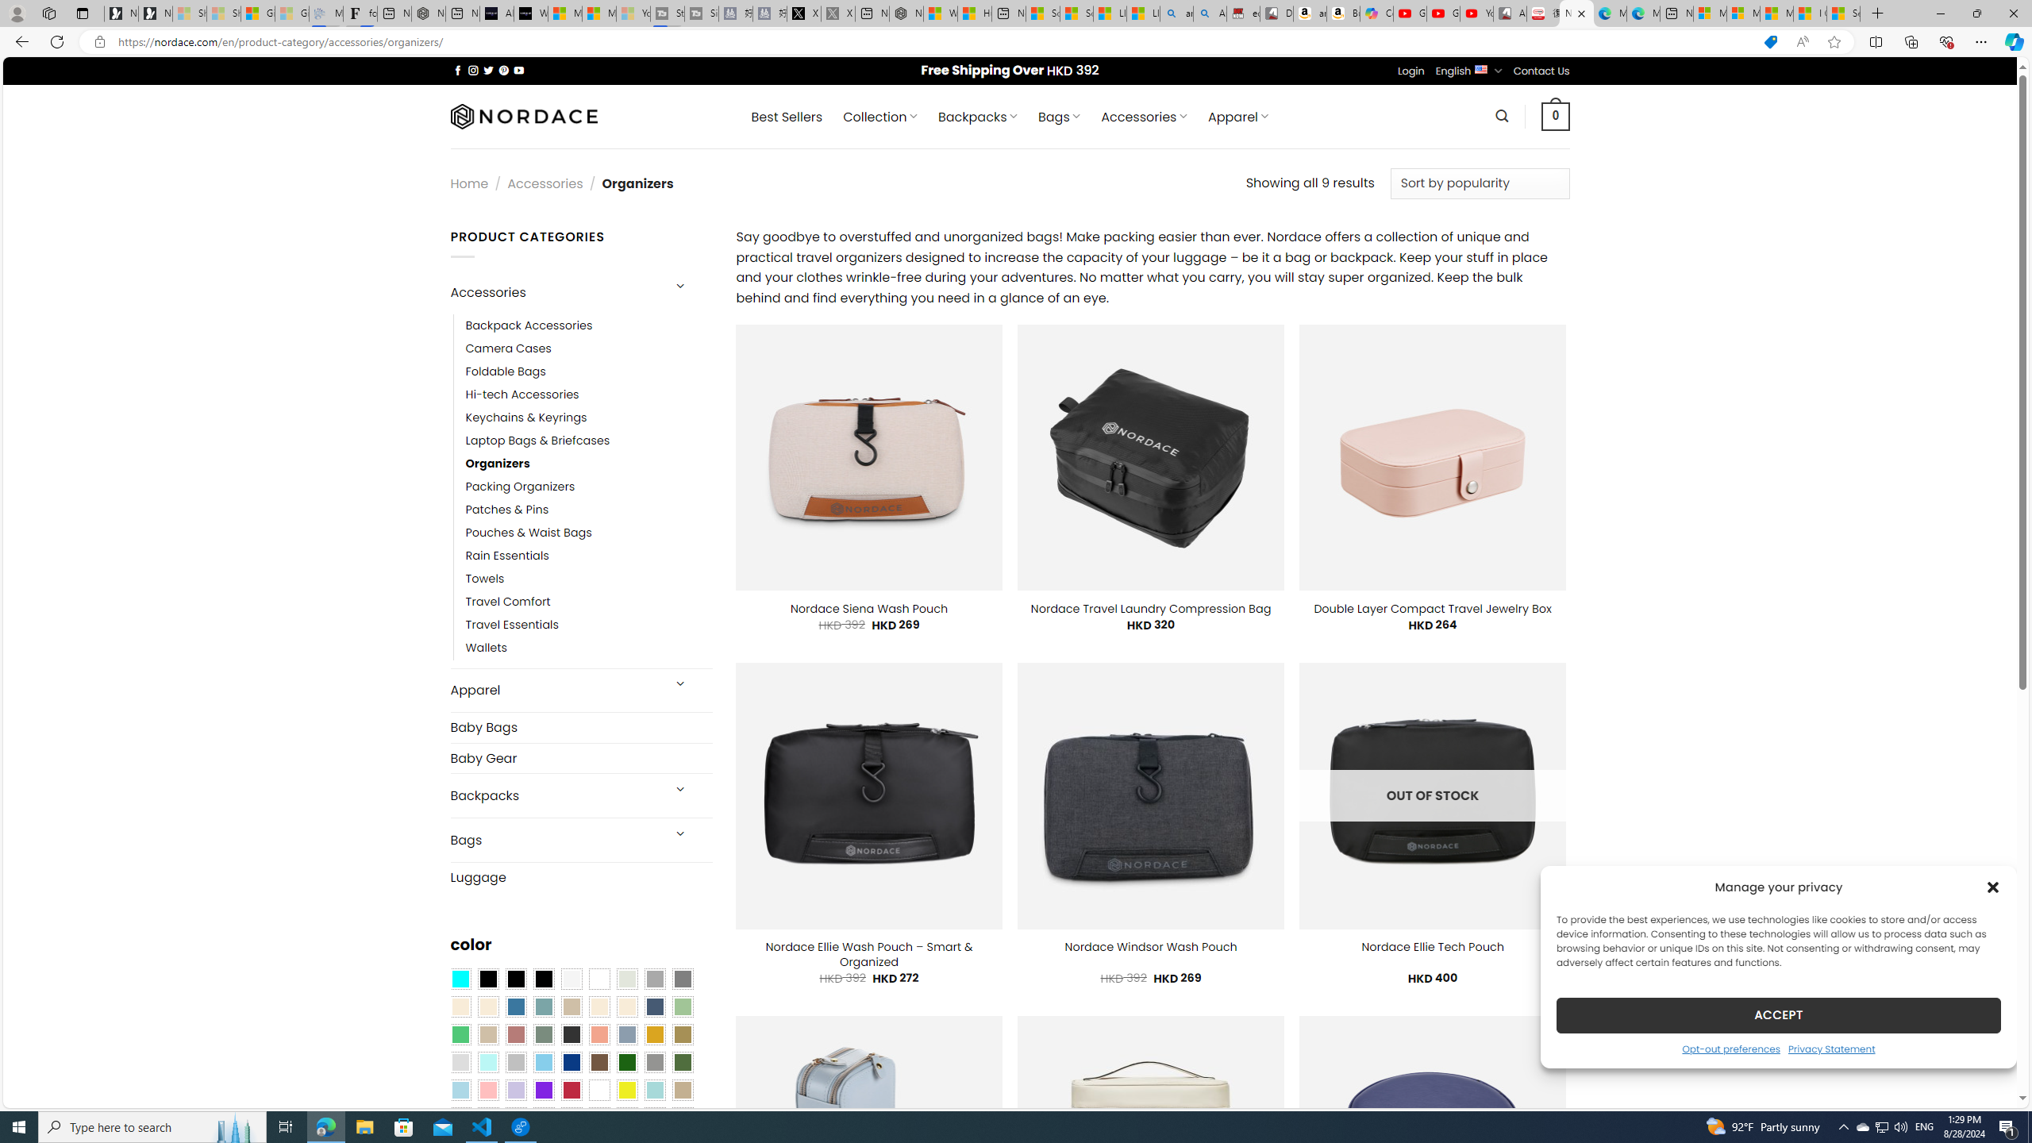 The width and height of the screenshot is (2032, 1143). What do you see at coordinates (654, 1063) in the screenshot?
I see `Gray` at bounding box center [654, 1063].